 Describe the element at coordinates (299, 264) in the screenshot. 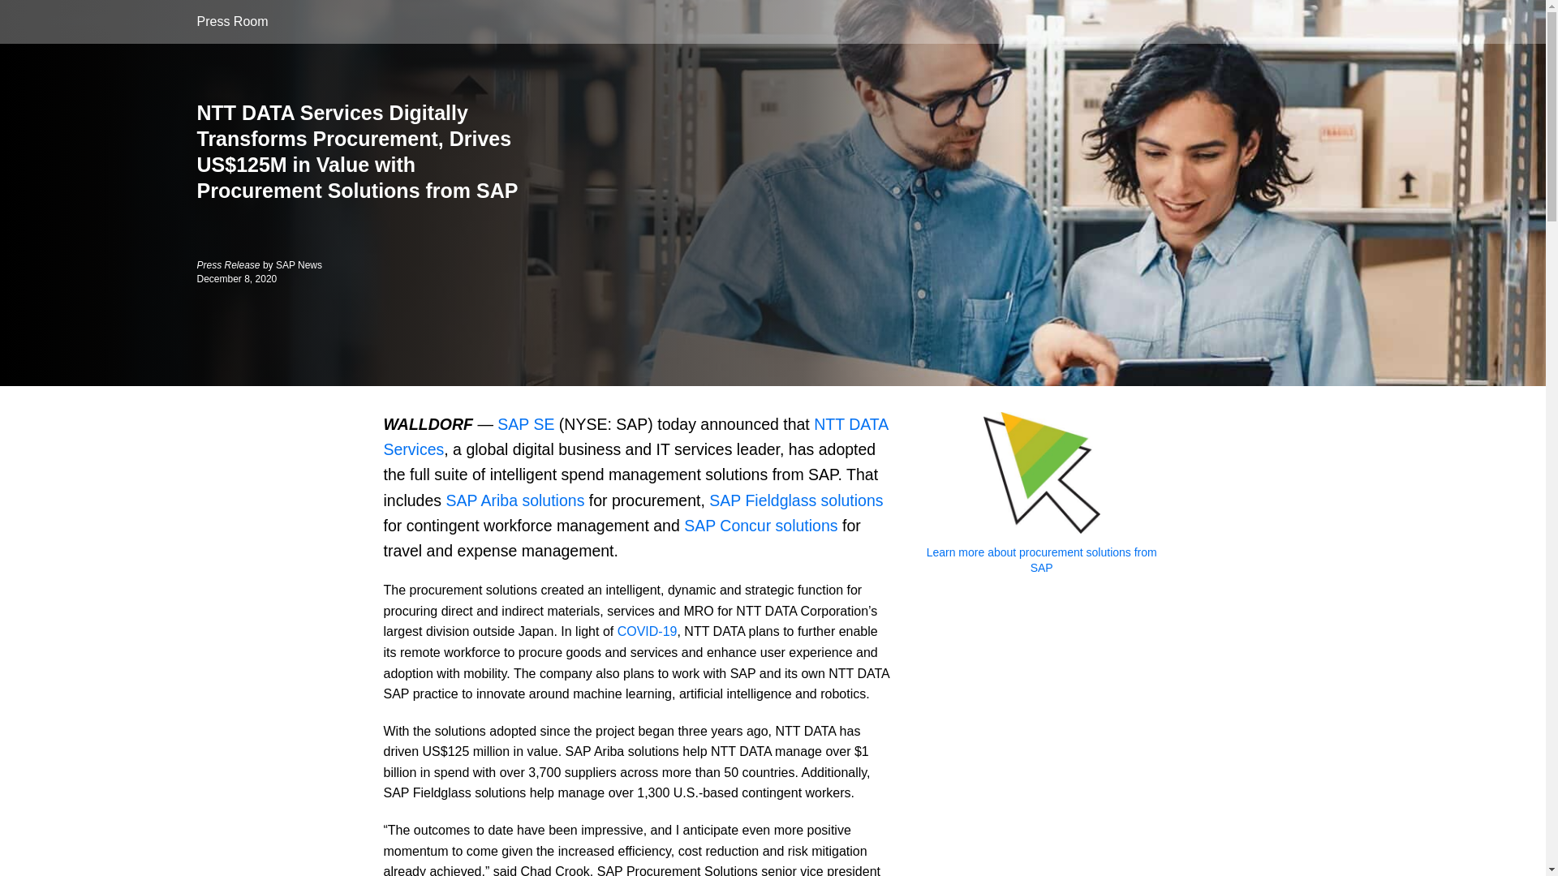

I see `Posts by SAP News` at that location.